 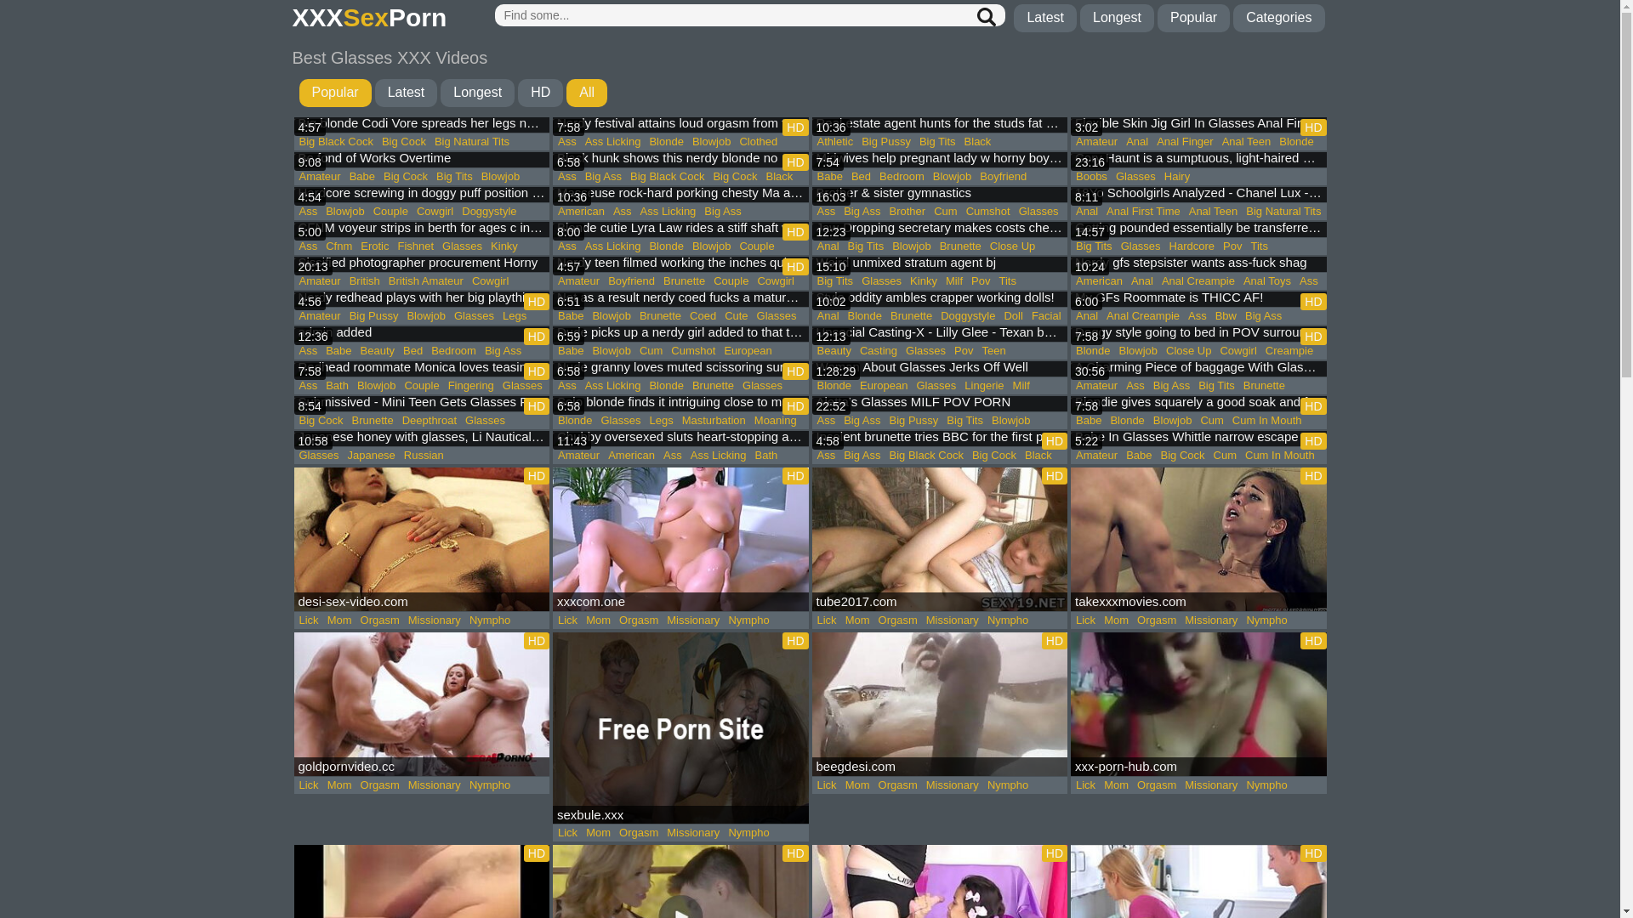 I want to click on Amateur, so click(x=1097, y=386).